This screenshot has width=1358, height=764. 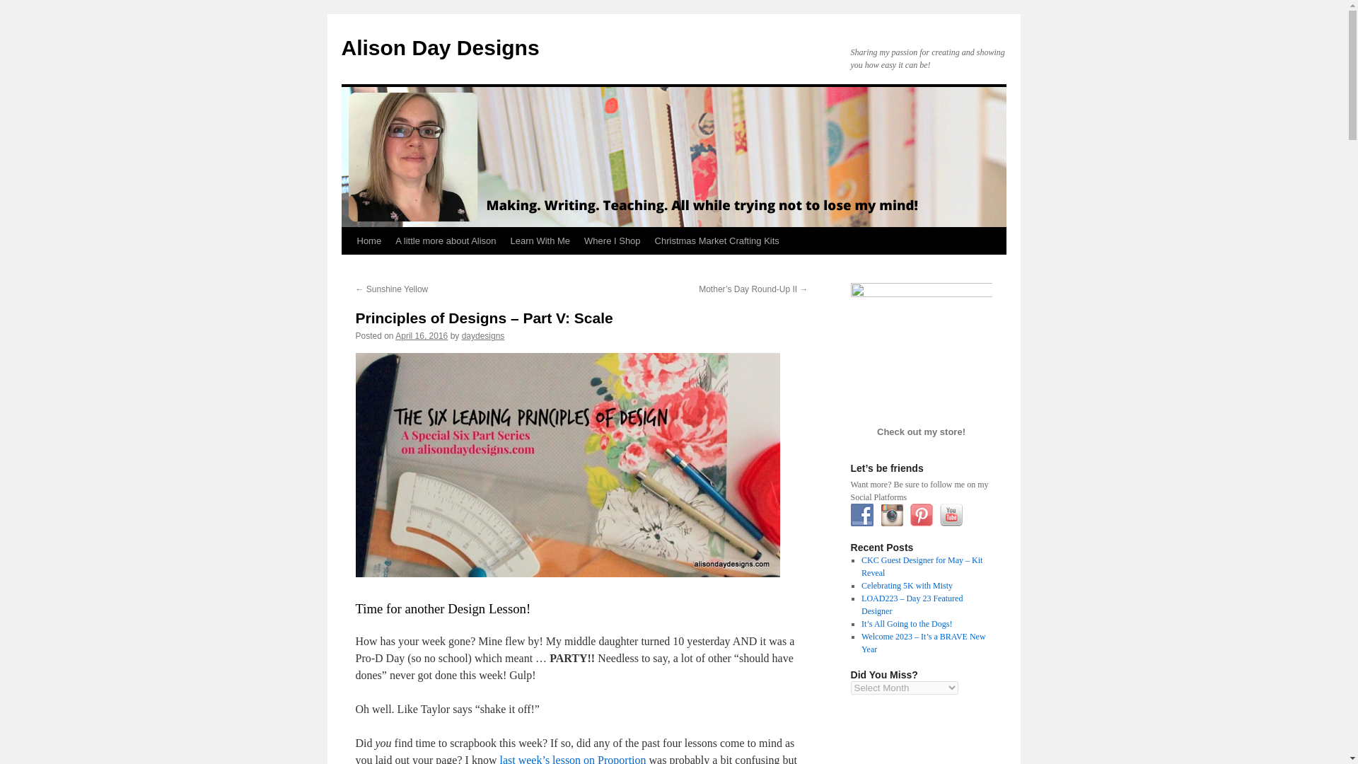 I want to click on 9:54 PM, so click(x=422, y=335).